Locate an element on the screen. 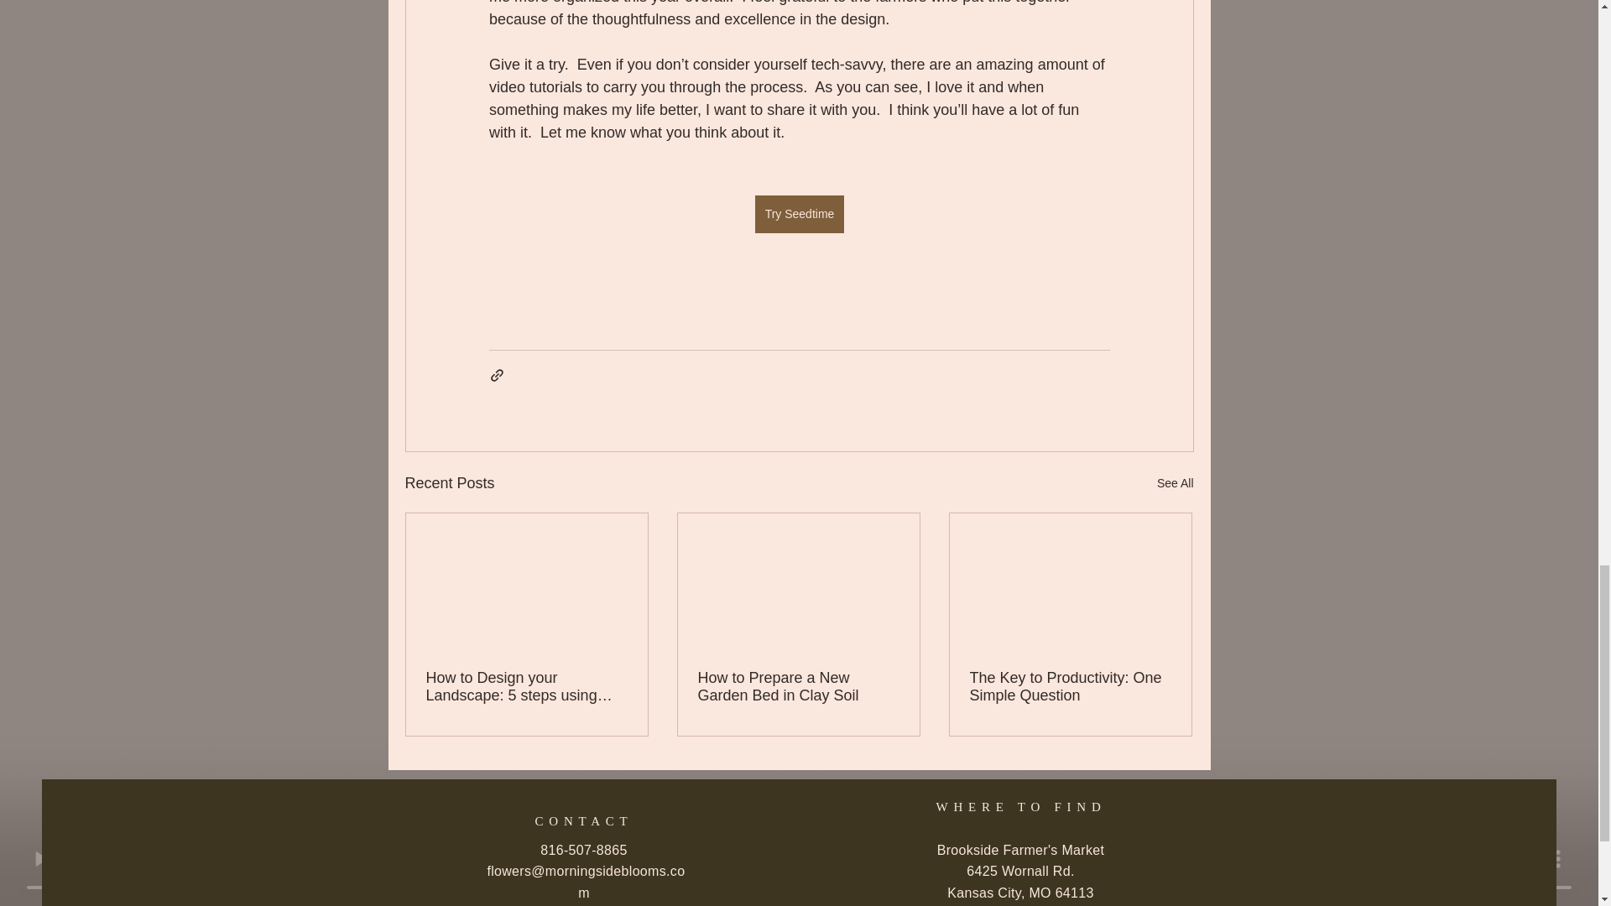  How to Prepare a New Garden Bed in Clay Soil is located at coordinates (798, 687).